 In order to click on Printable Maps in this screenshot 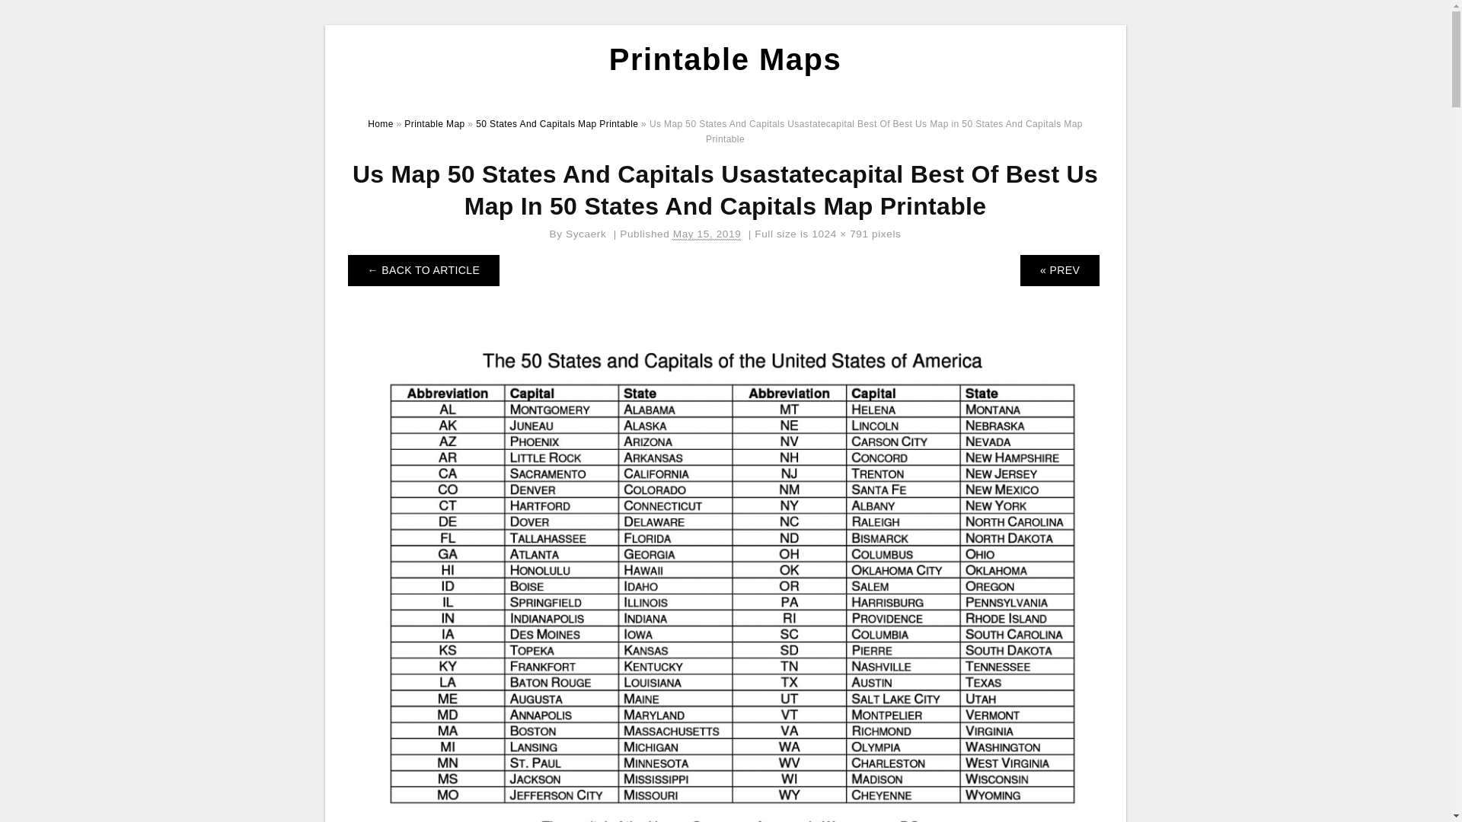, I will do `click(725, 59)`.